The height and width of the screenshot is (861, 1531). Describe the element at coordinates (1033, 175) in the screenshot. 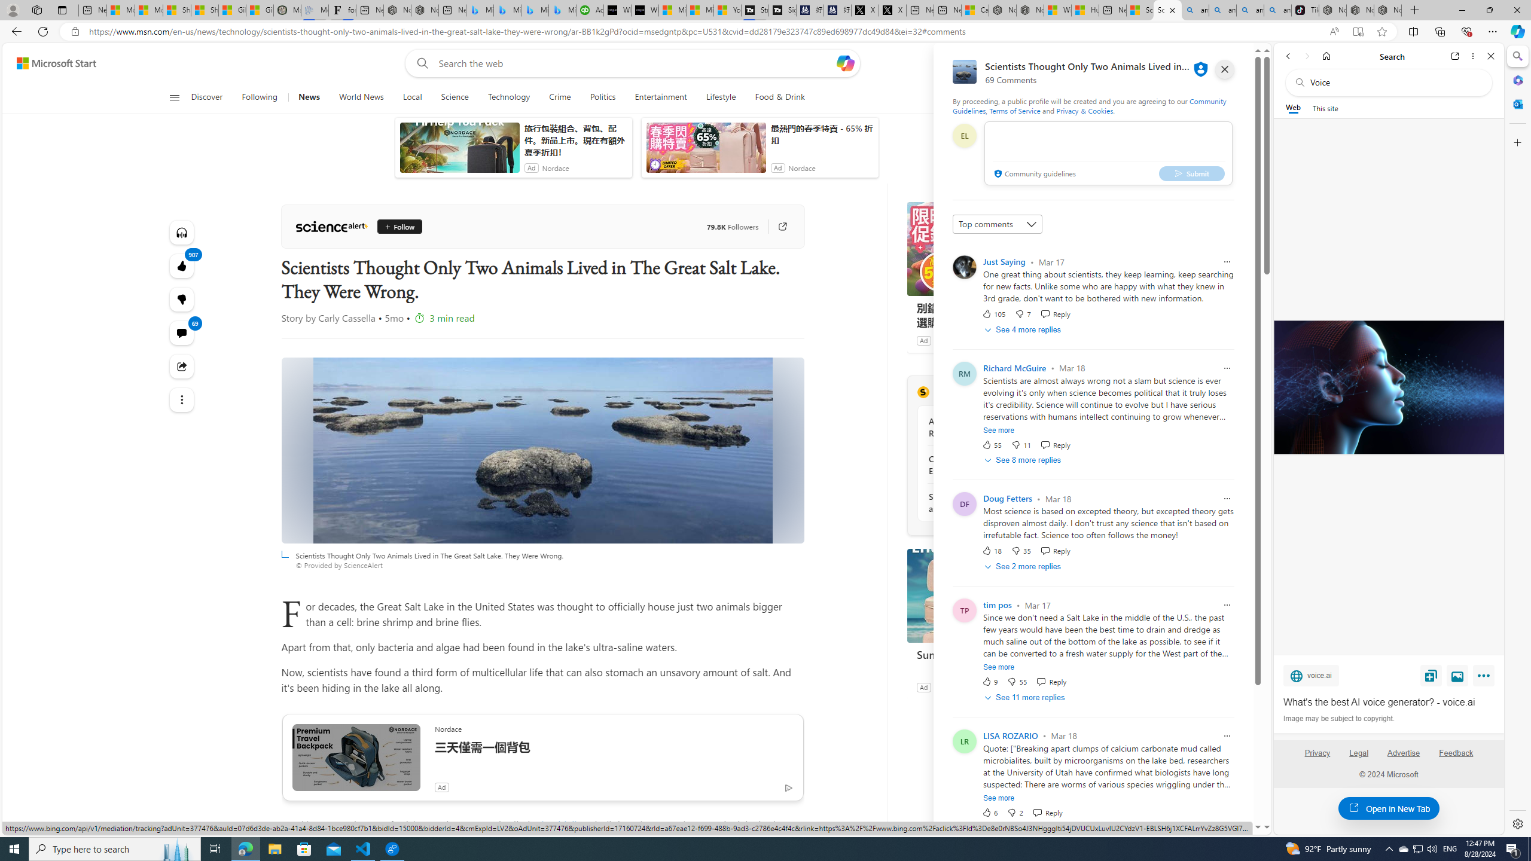

I see `Community guidelines` at that location.